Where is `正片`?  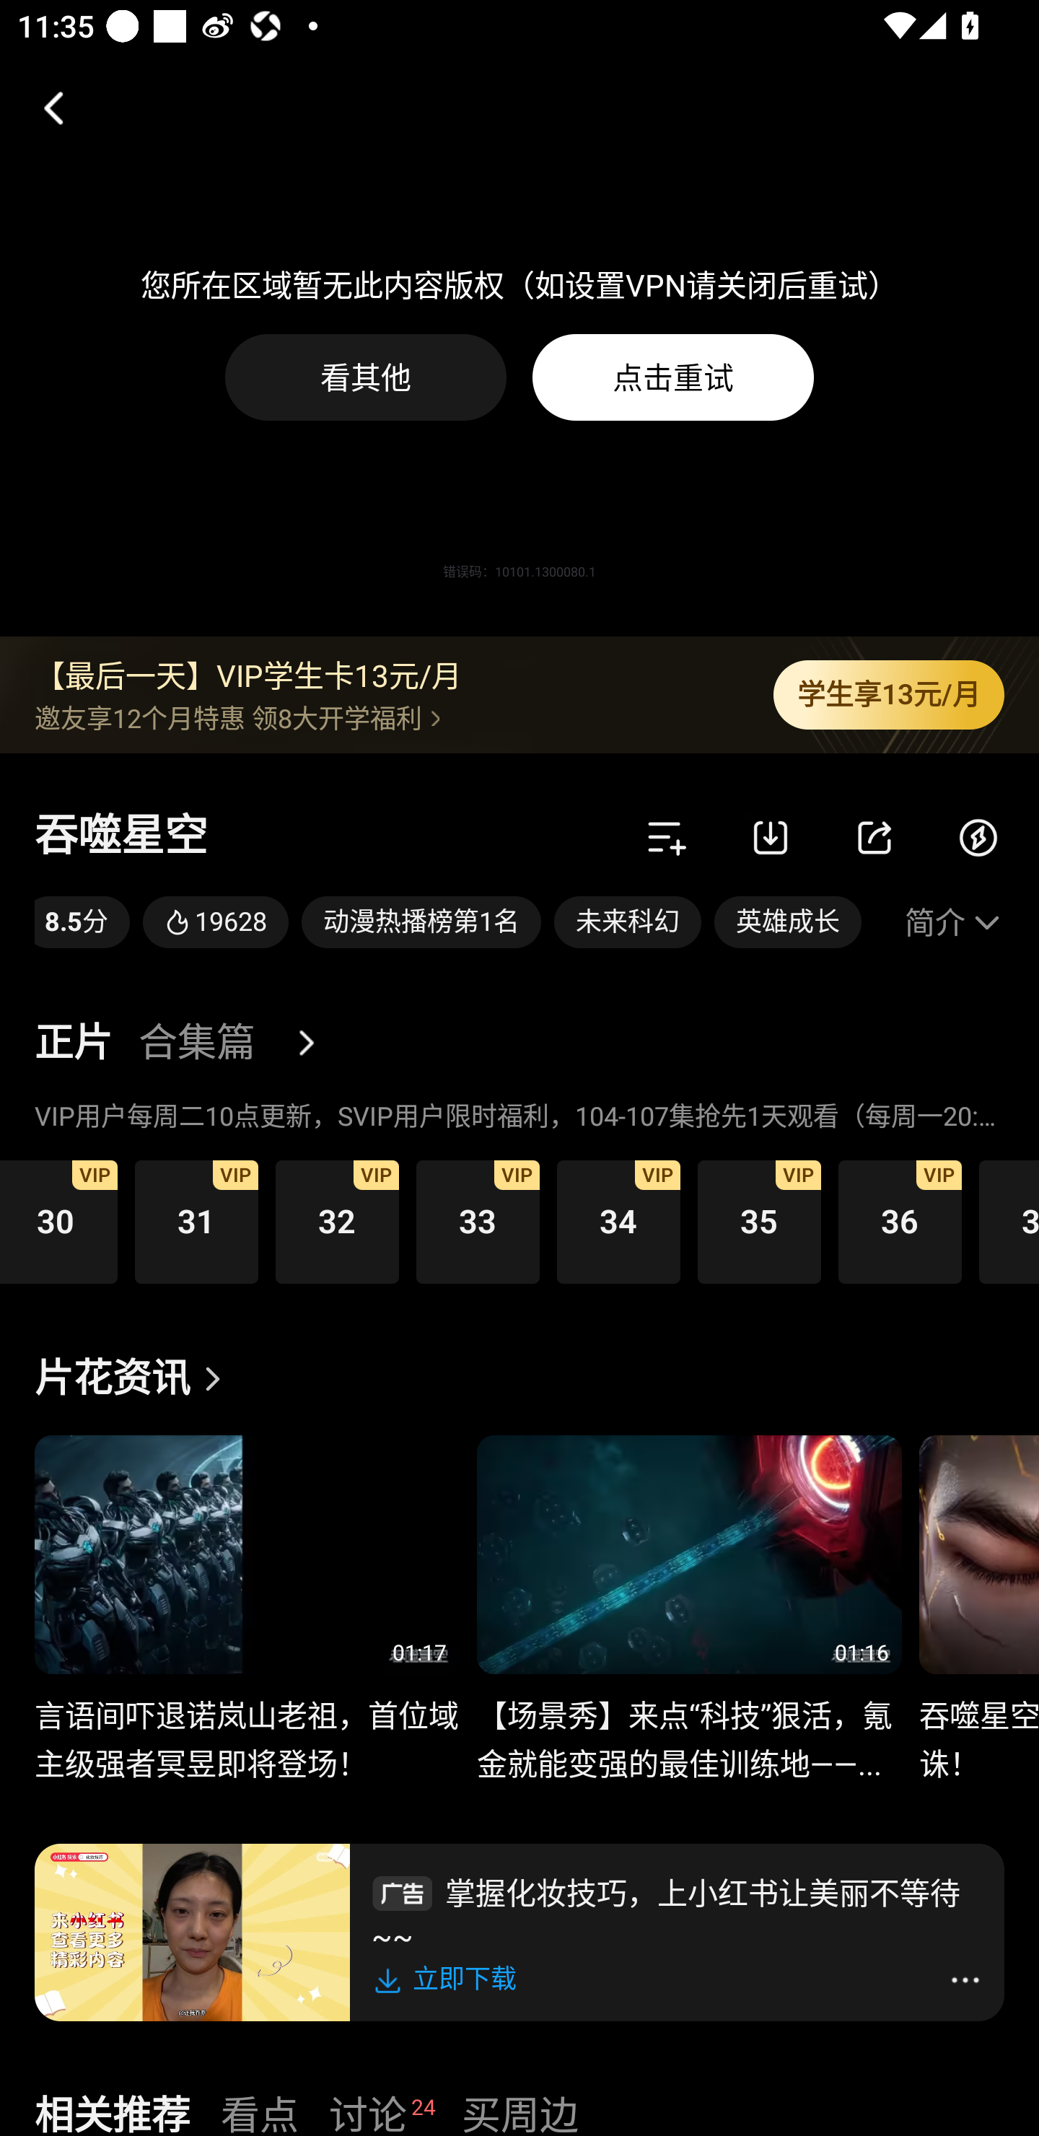 正片 is located at coordinates (73, 1043).